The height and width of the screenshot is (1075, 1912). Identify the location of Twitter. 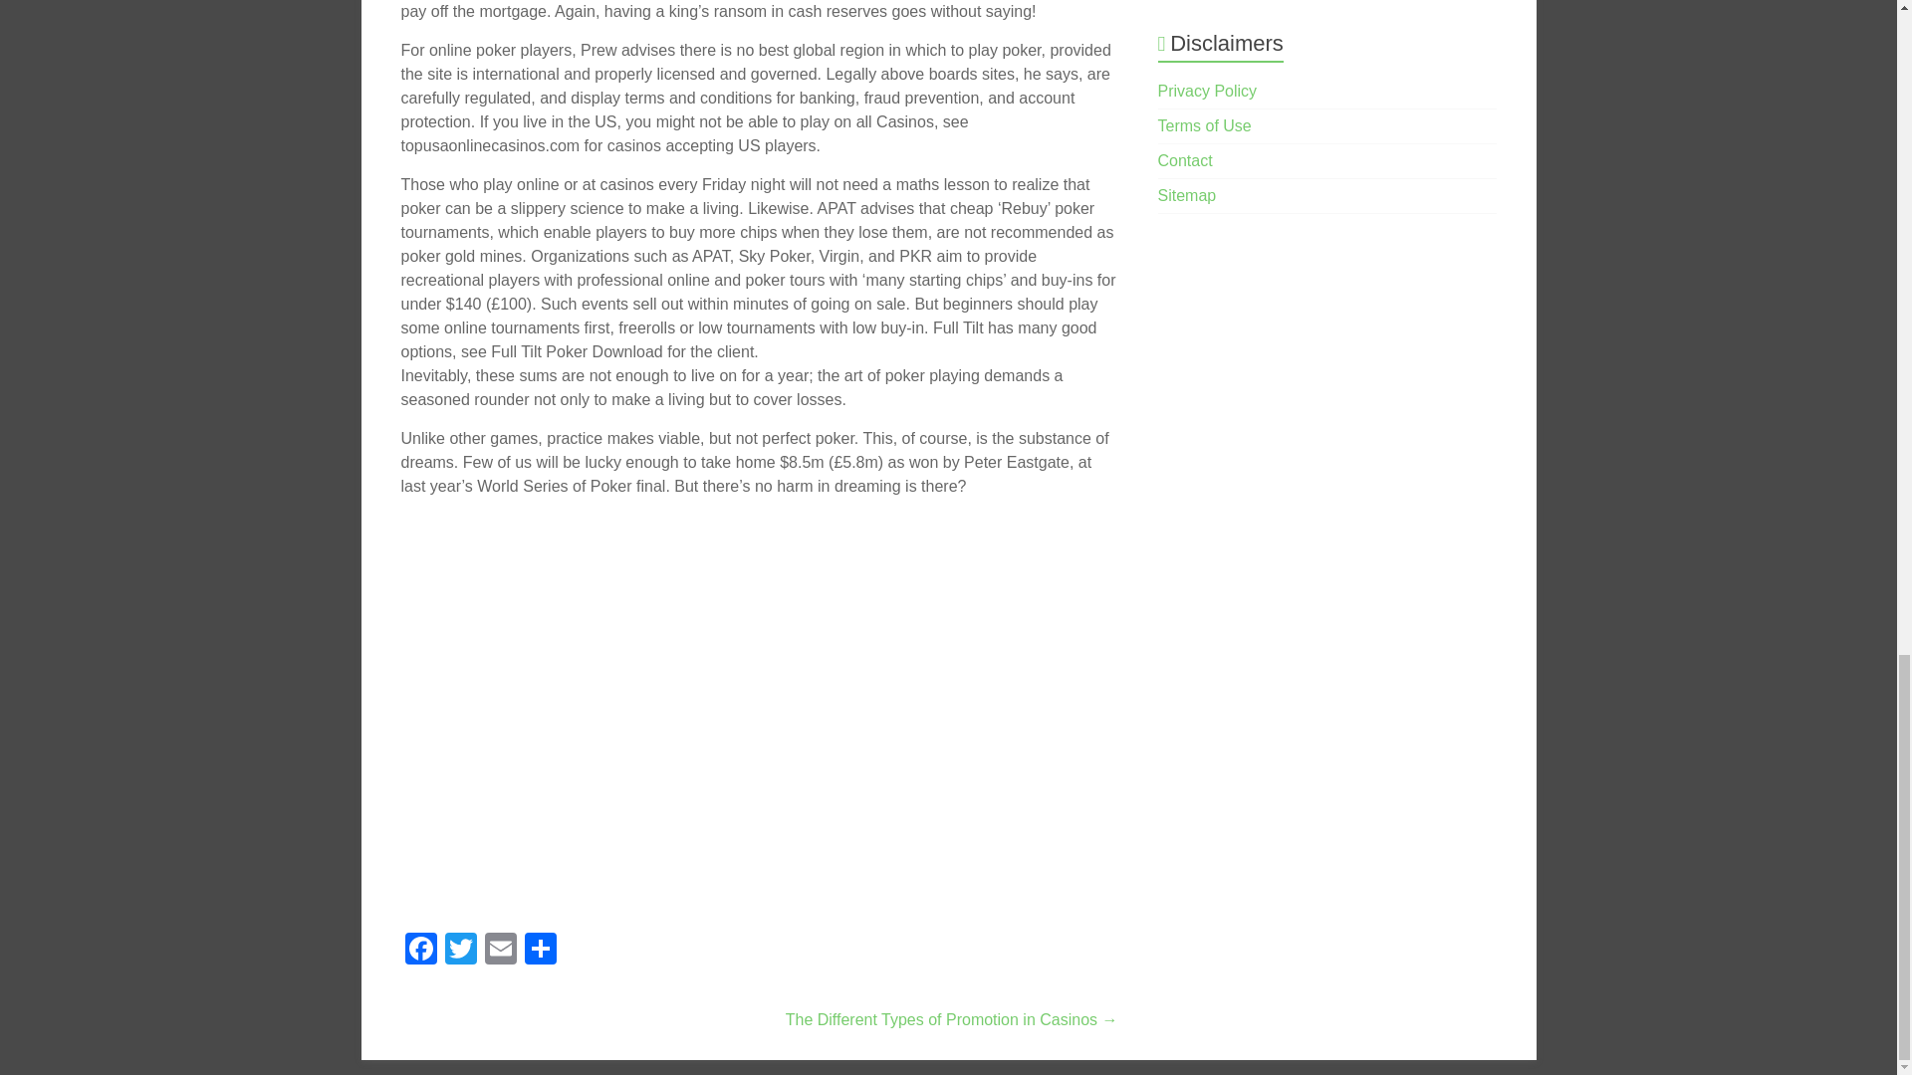
(459, 952).